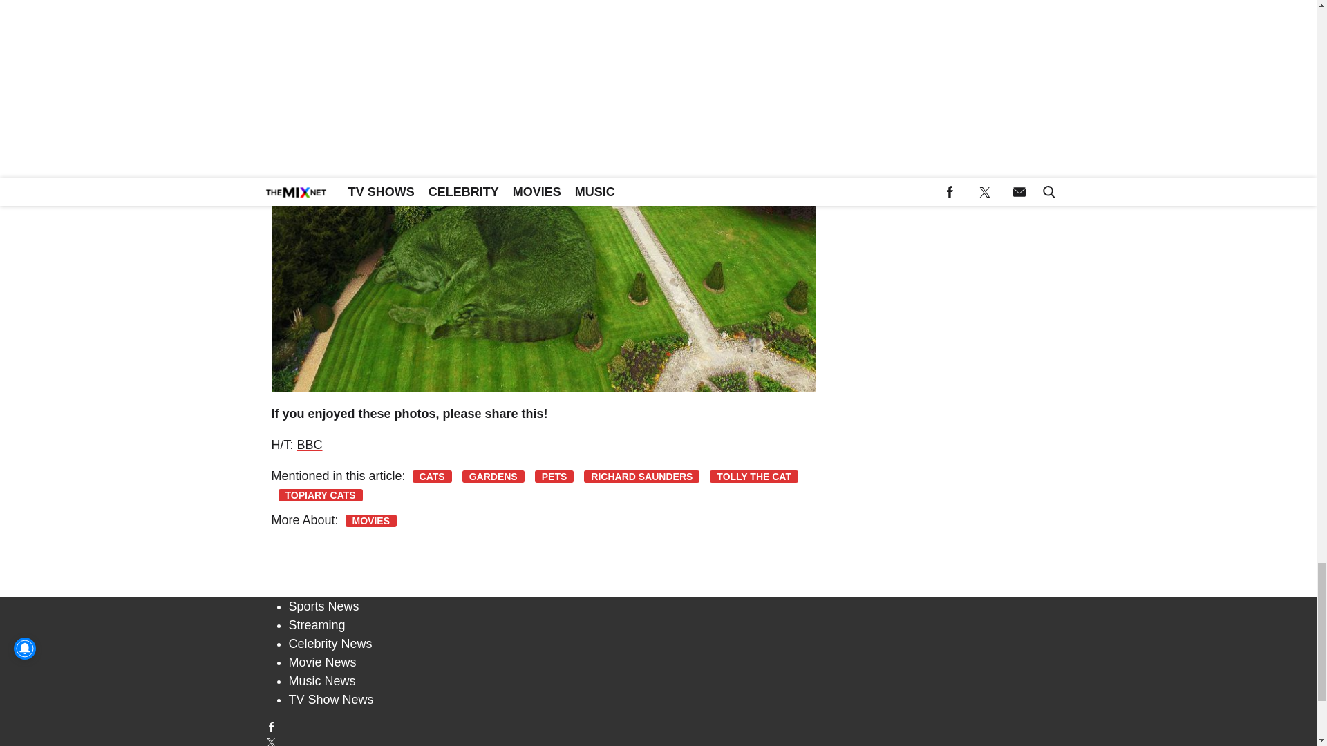  What do you see at coordinates (370, 521) in the screenshot?
I see `MOVIES` at bounding box center [370, 521].